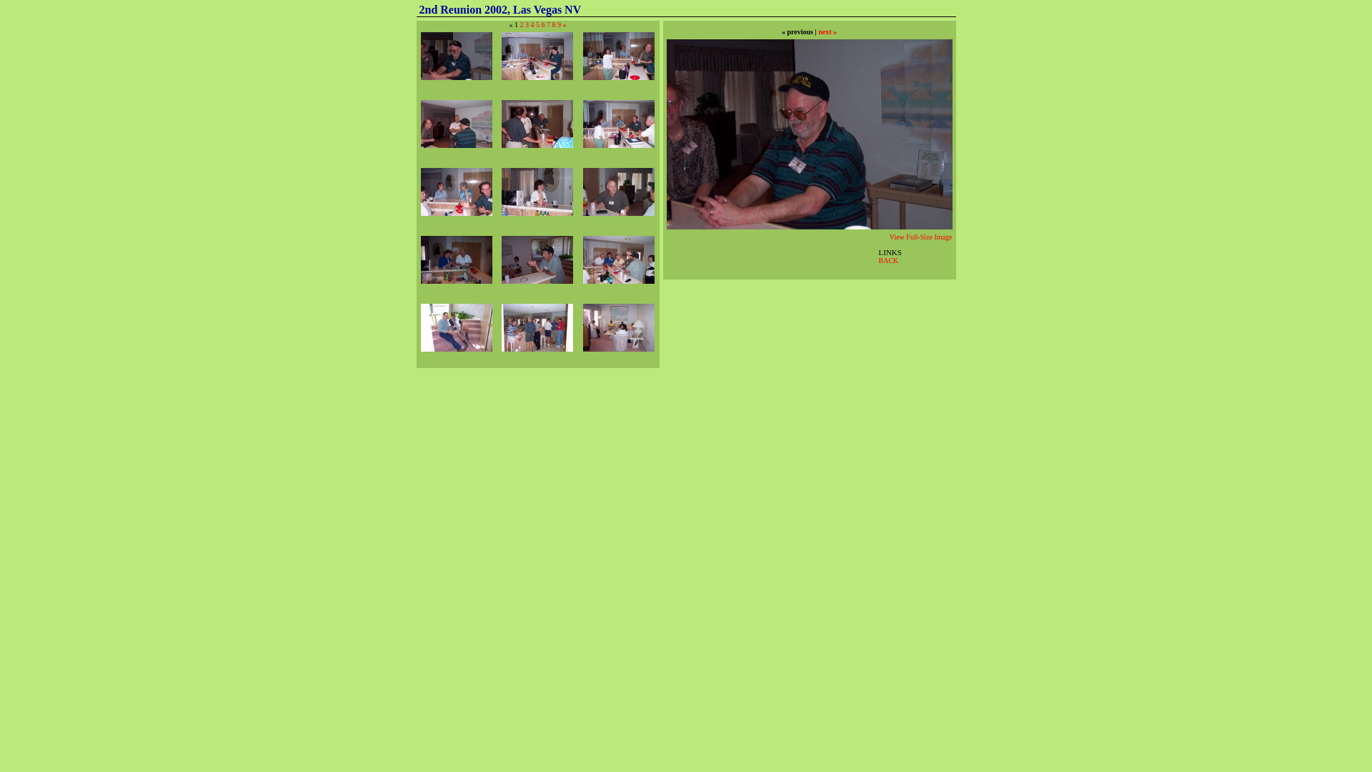 The width and height of the screenshot is (1372, 772). What do you see at coordinates (921, 237) in the screenshot?
I see `View Full-Size Image` at bounding box center [921, 237].